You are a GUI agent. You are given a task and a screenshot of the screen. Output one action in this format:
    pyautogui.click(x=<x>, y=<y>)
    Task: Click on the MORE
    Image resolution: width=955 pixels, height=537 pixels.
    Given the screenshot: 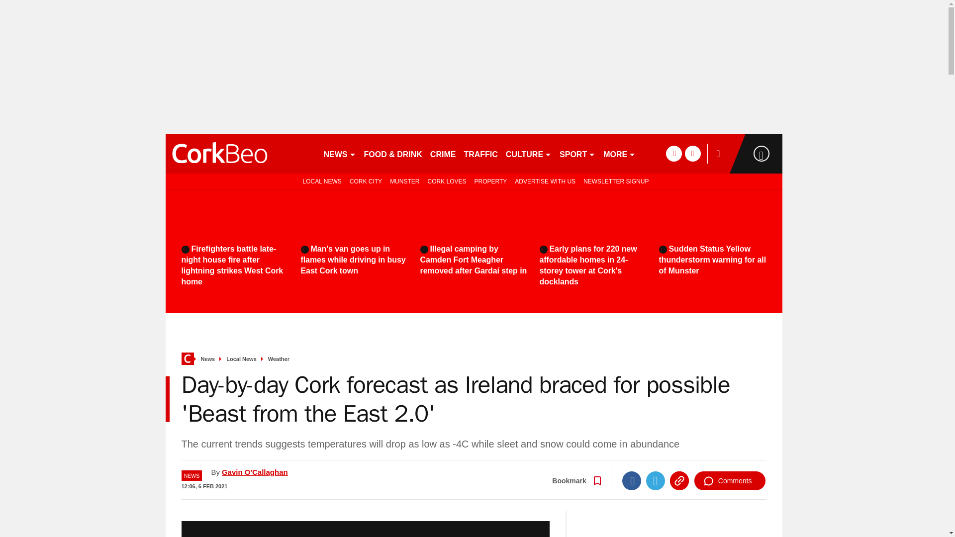 What is the action you would take?
    pyautogui.click(x=620, y=153)
    